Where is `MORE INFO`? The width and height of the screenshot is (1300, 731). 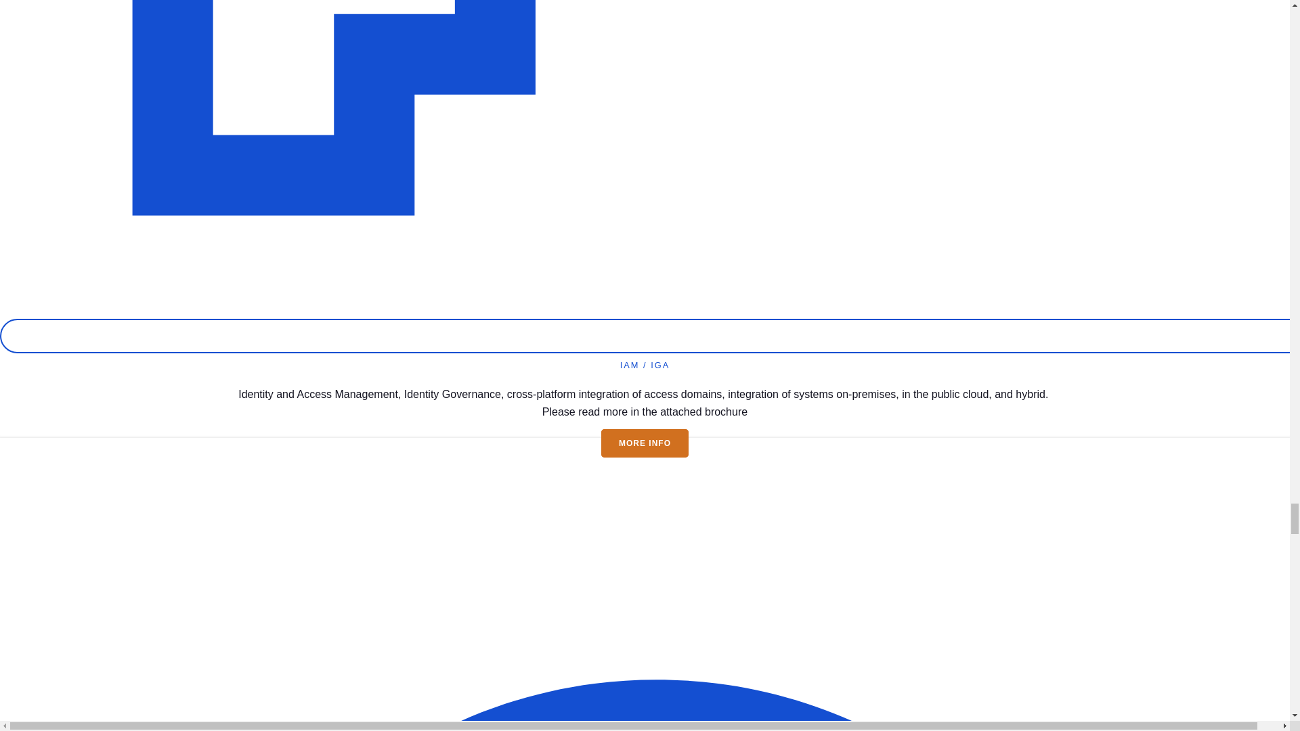
MORE INFO is located at coordinates (645, 443).